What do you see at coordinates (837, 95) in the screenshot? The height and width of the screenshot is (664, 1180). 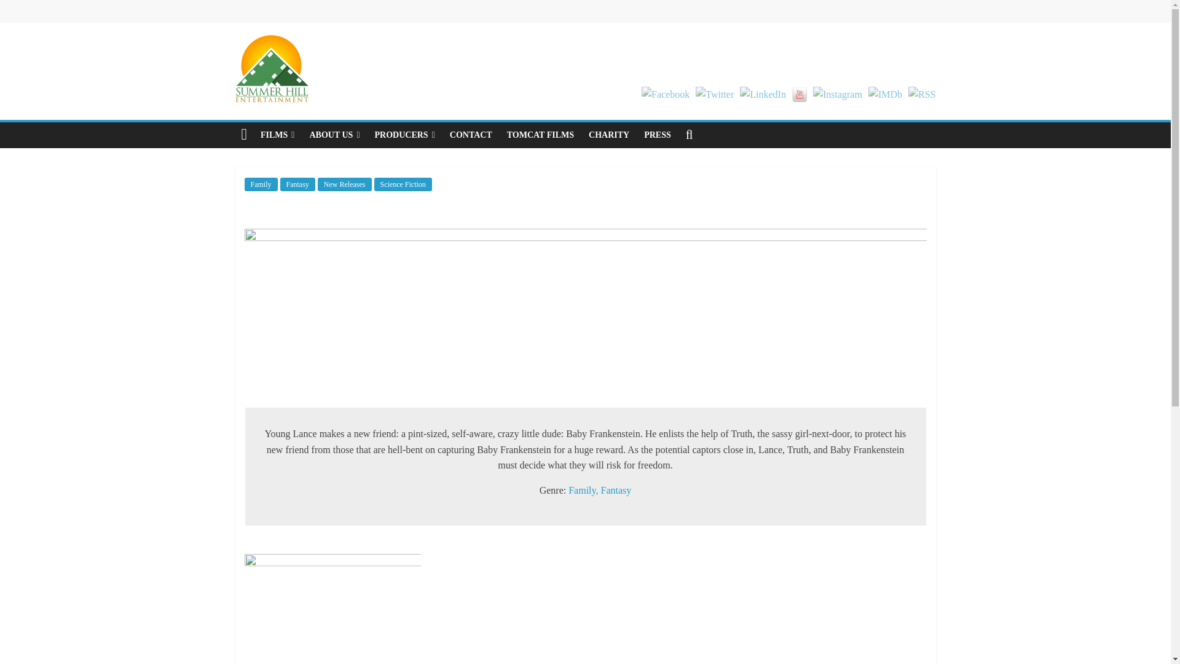 I see ` Instagram` at bounding box center [837, 95].